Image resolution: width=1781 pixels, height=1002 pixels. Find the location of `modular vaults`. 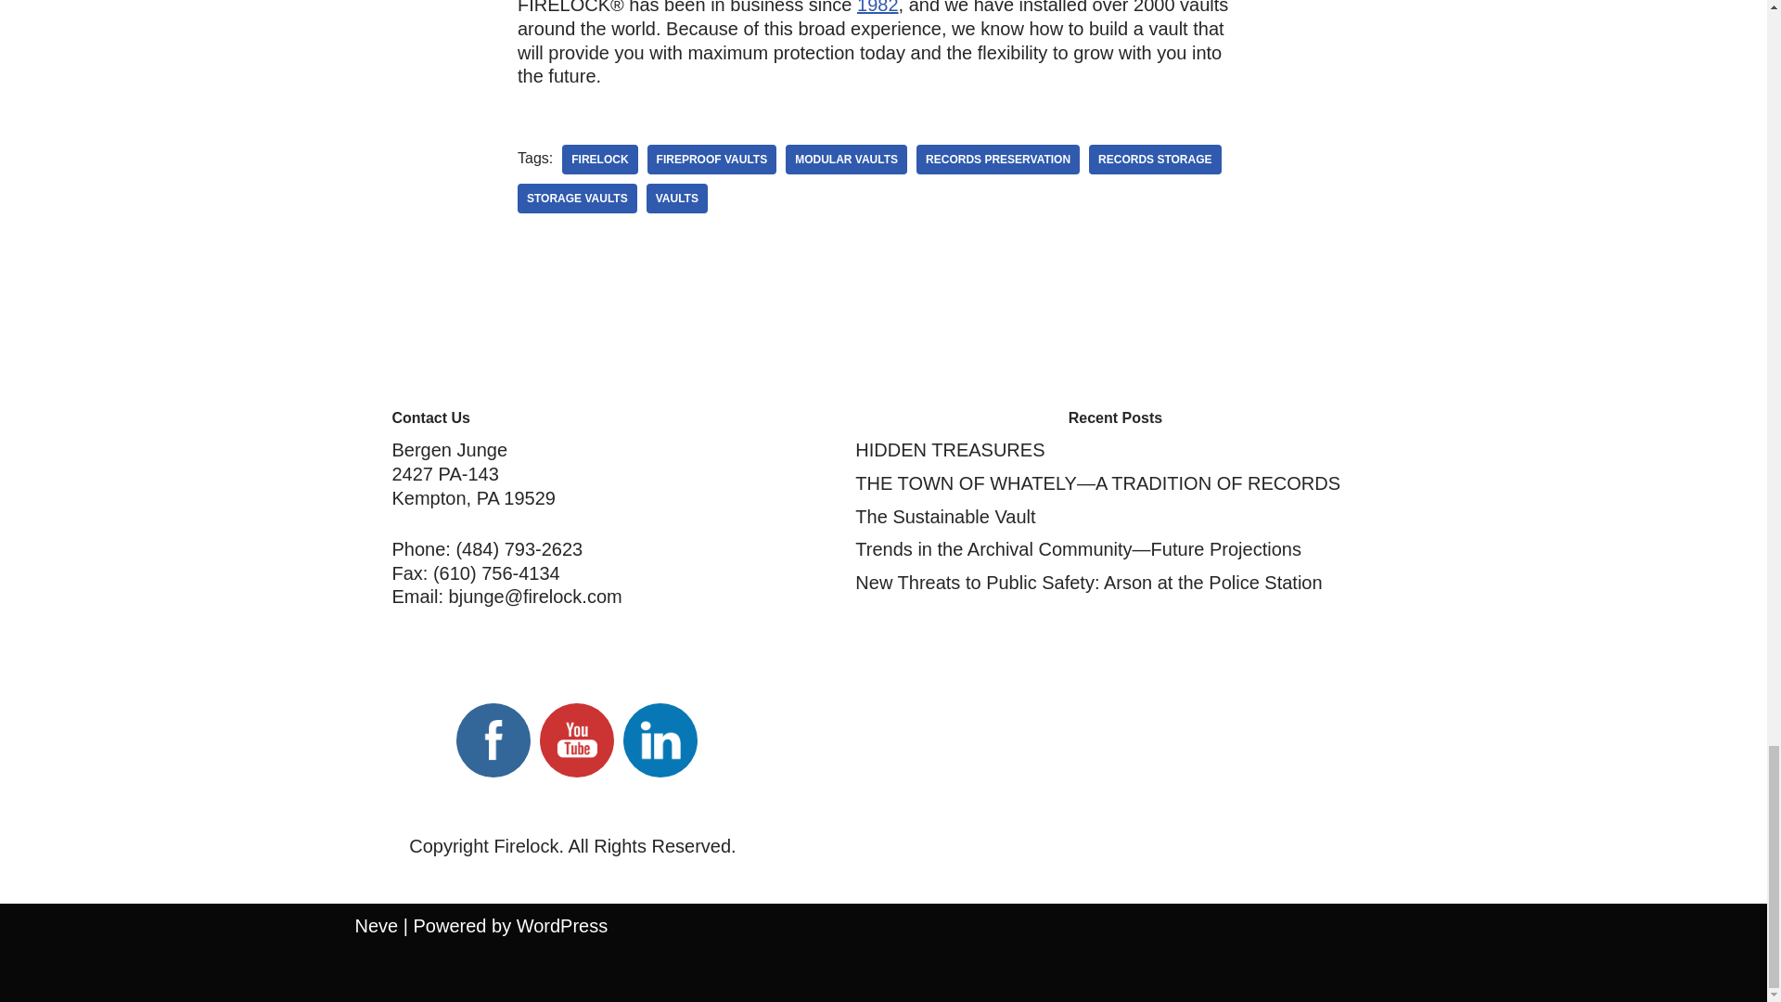

modular vaults is located at coordinates (846, 159).